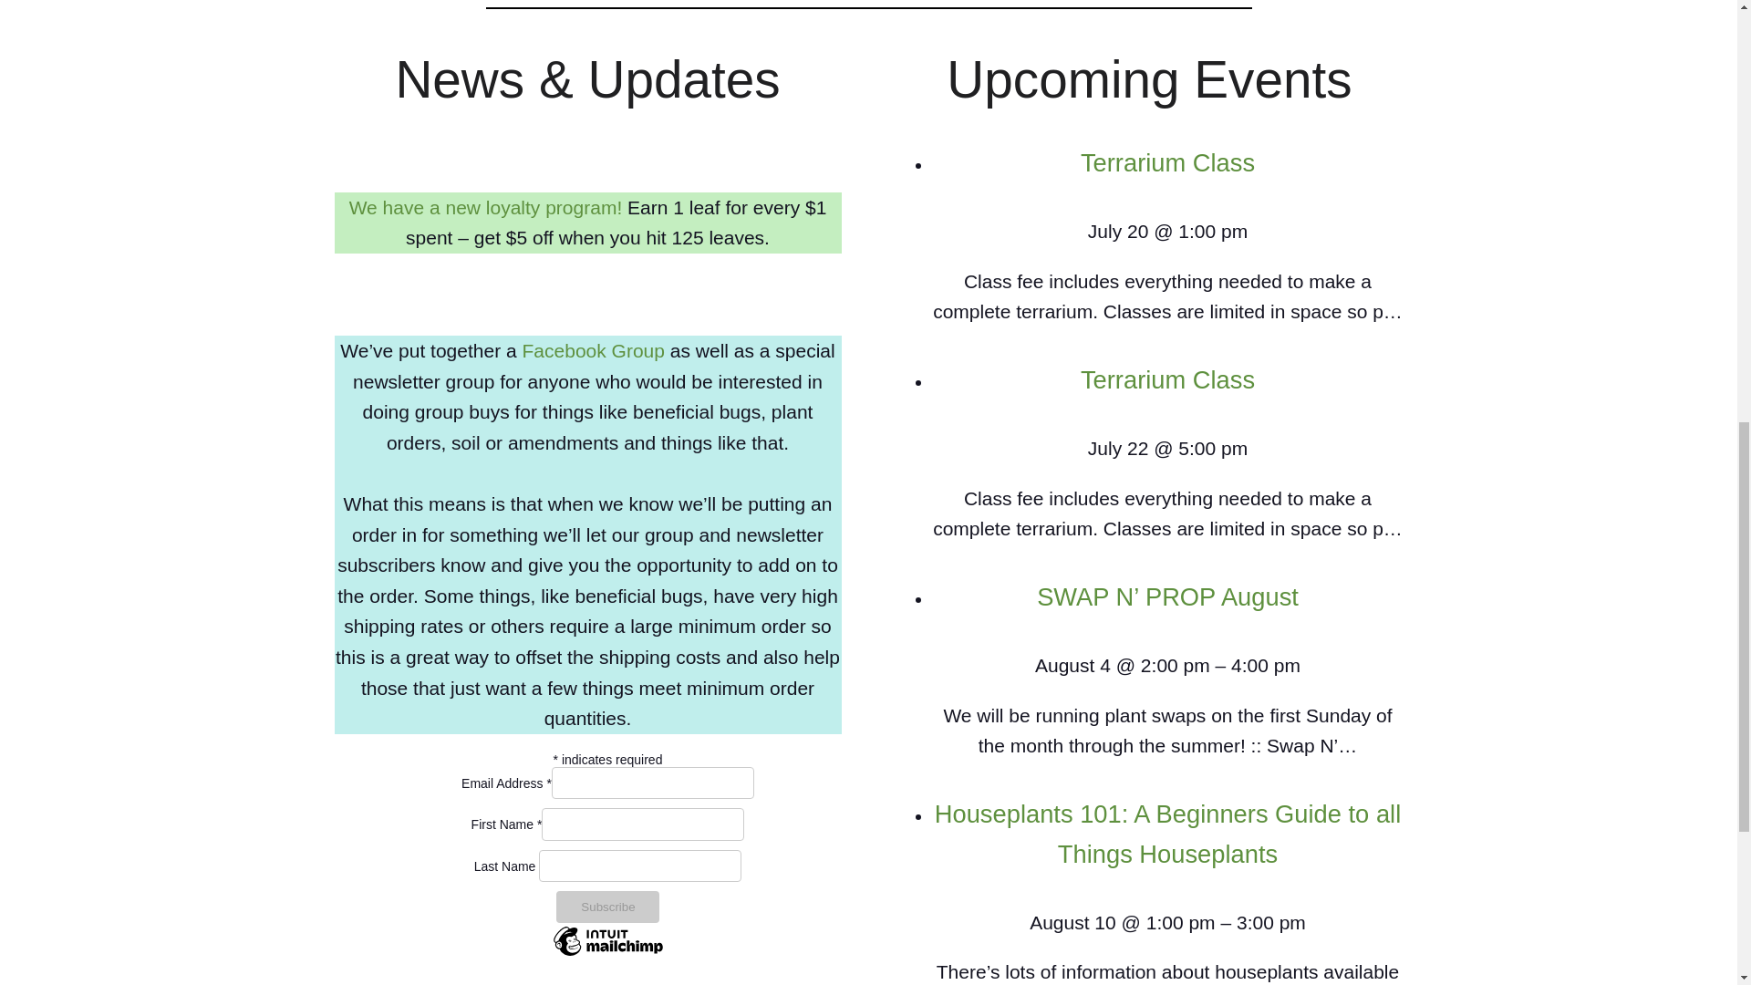 Image resolution: width=1751 pixels, height=985 pixels. I want to click on Facebook Group, so click(593, 350).